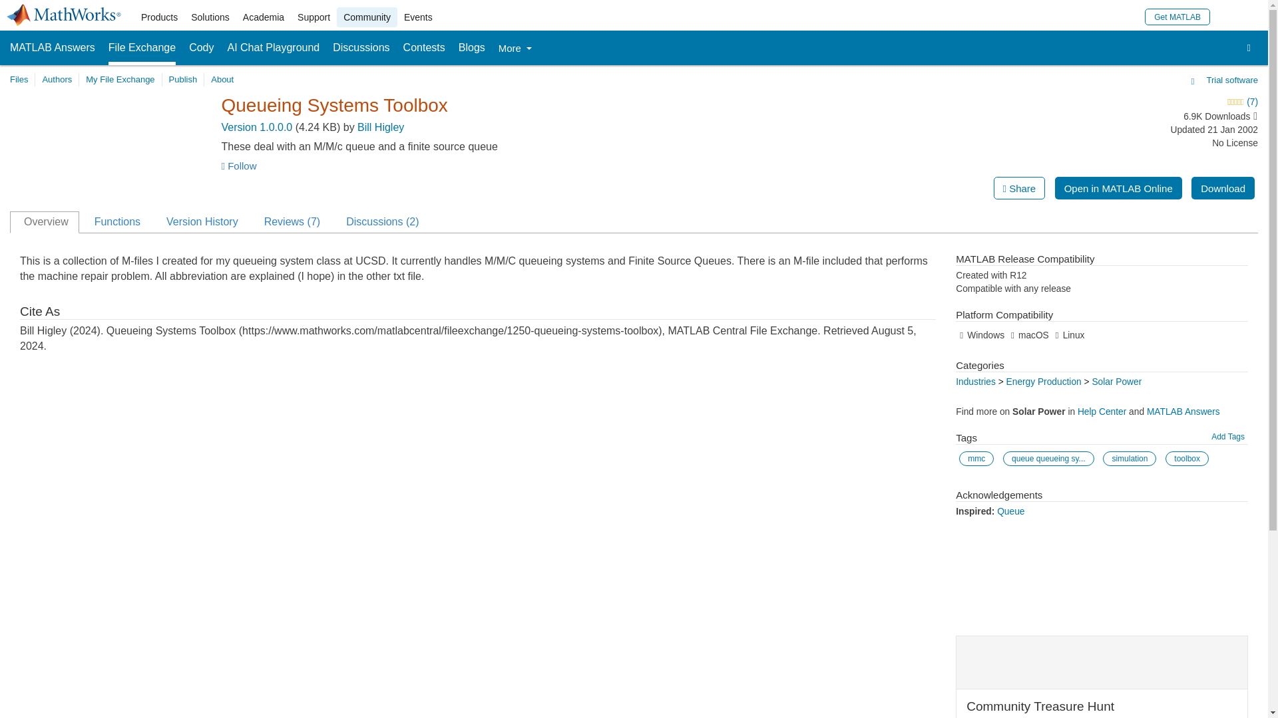 The image size is (1278, 718). I want to click on Products, so click(158, 17).